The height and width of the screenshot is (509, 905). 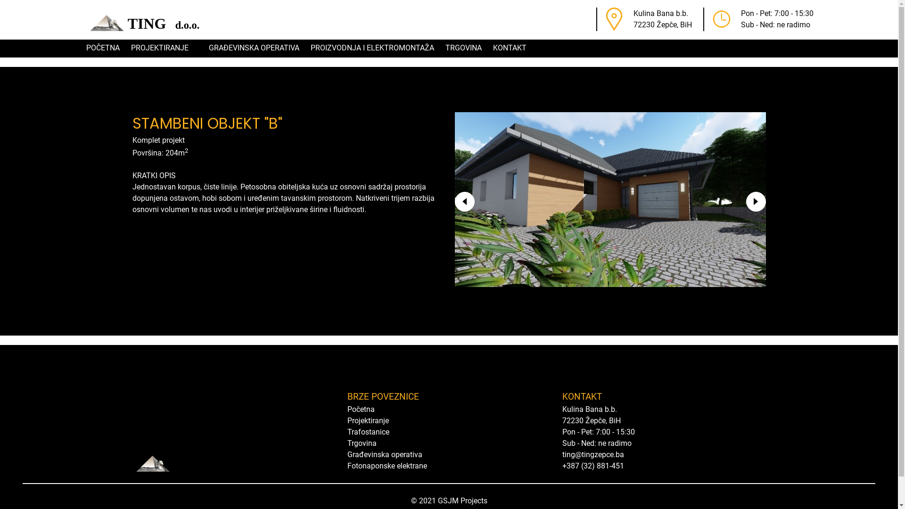 I want to click on TING d.o.o., so click(x=143, y=19).